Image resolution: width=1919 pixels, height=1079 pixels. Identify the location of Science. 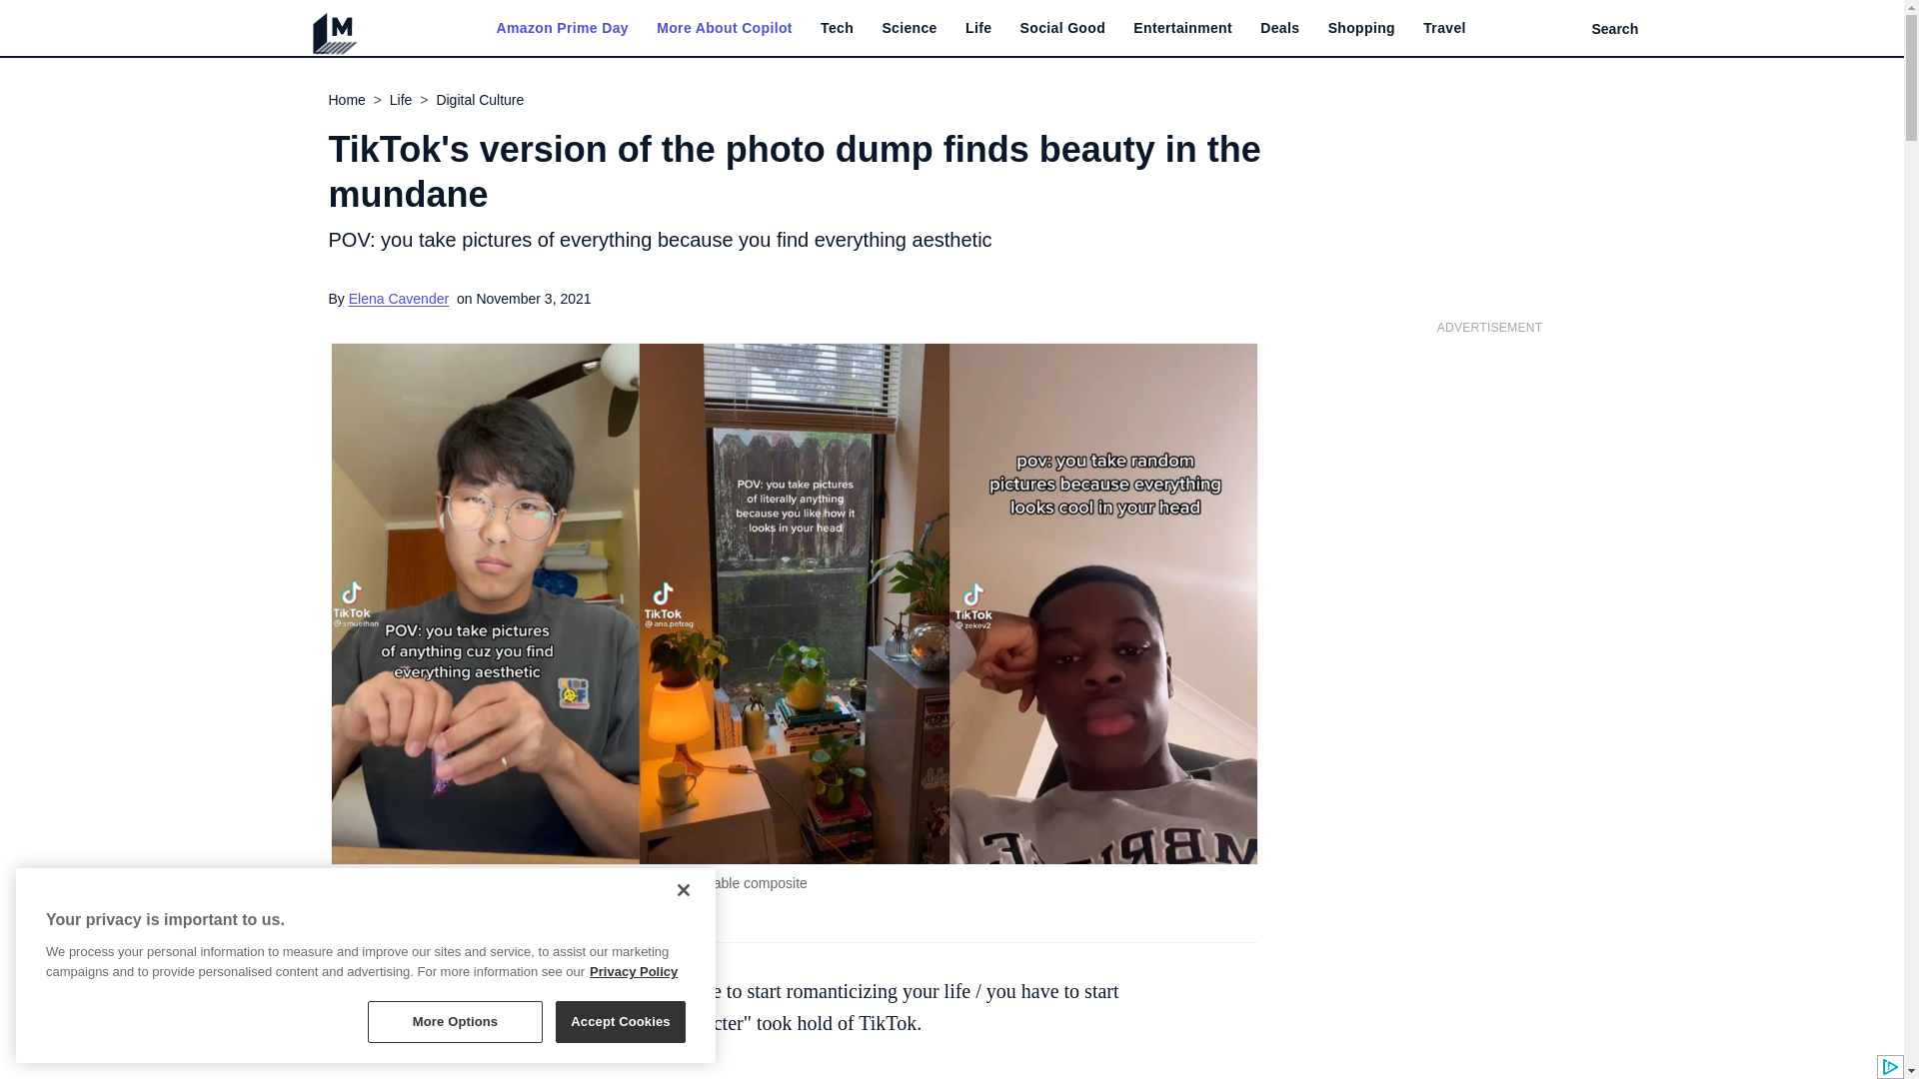
(908, 28).